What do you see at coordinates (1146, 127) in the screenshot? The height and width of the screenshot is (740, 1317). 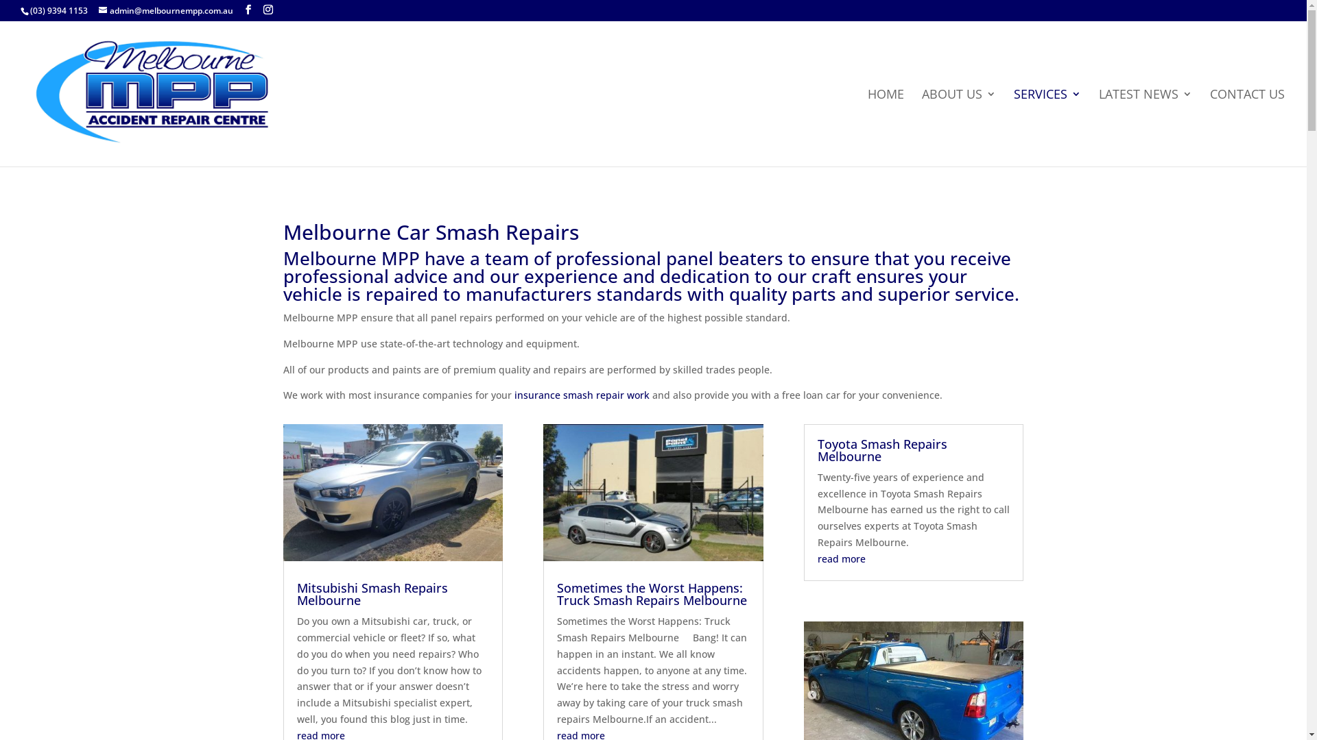 I see `LATEST NEWS` at bounding box center [1146, 127].